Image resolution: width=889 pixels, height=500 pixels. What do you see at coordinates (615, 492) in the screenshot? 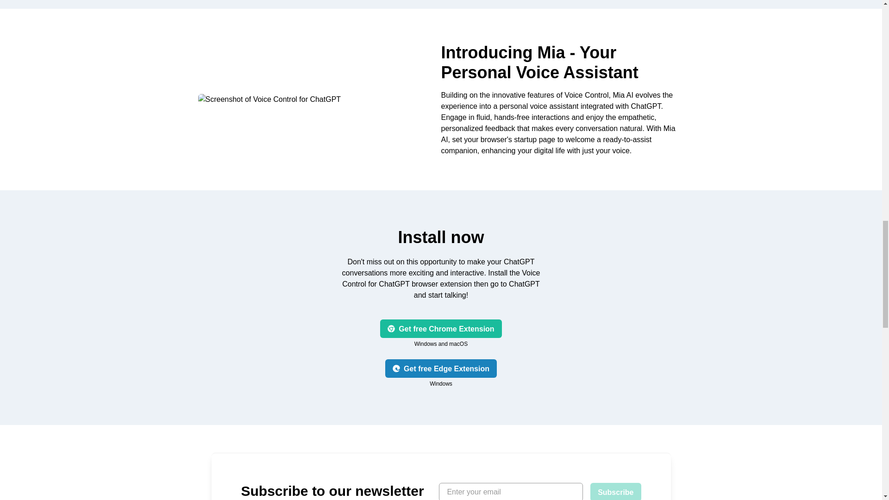
I see `Subscribe` at bounding box center [615, 492].